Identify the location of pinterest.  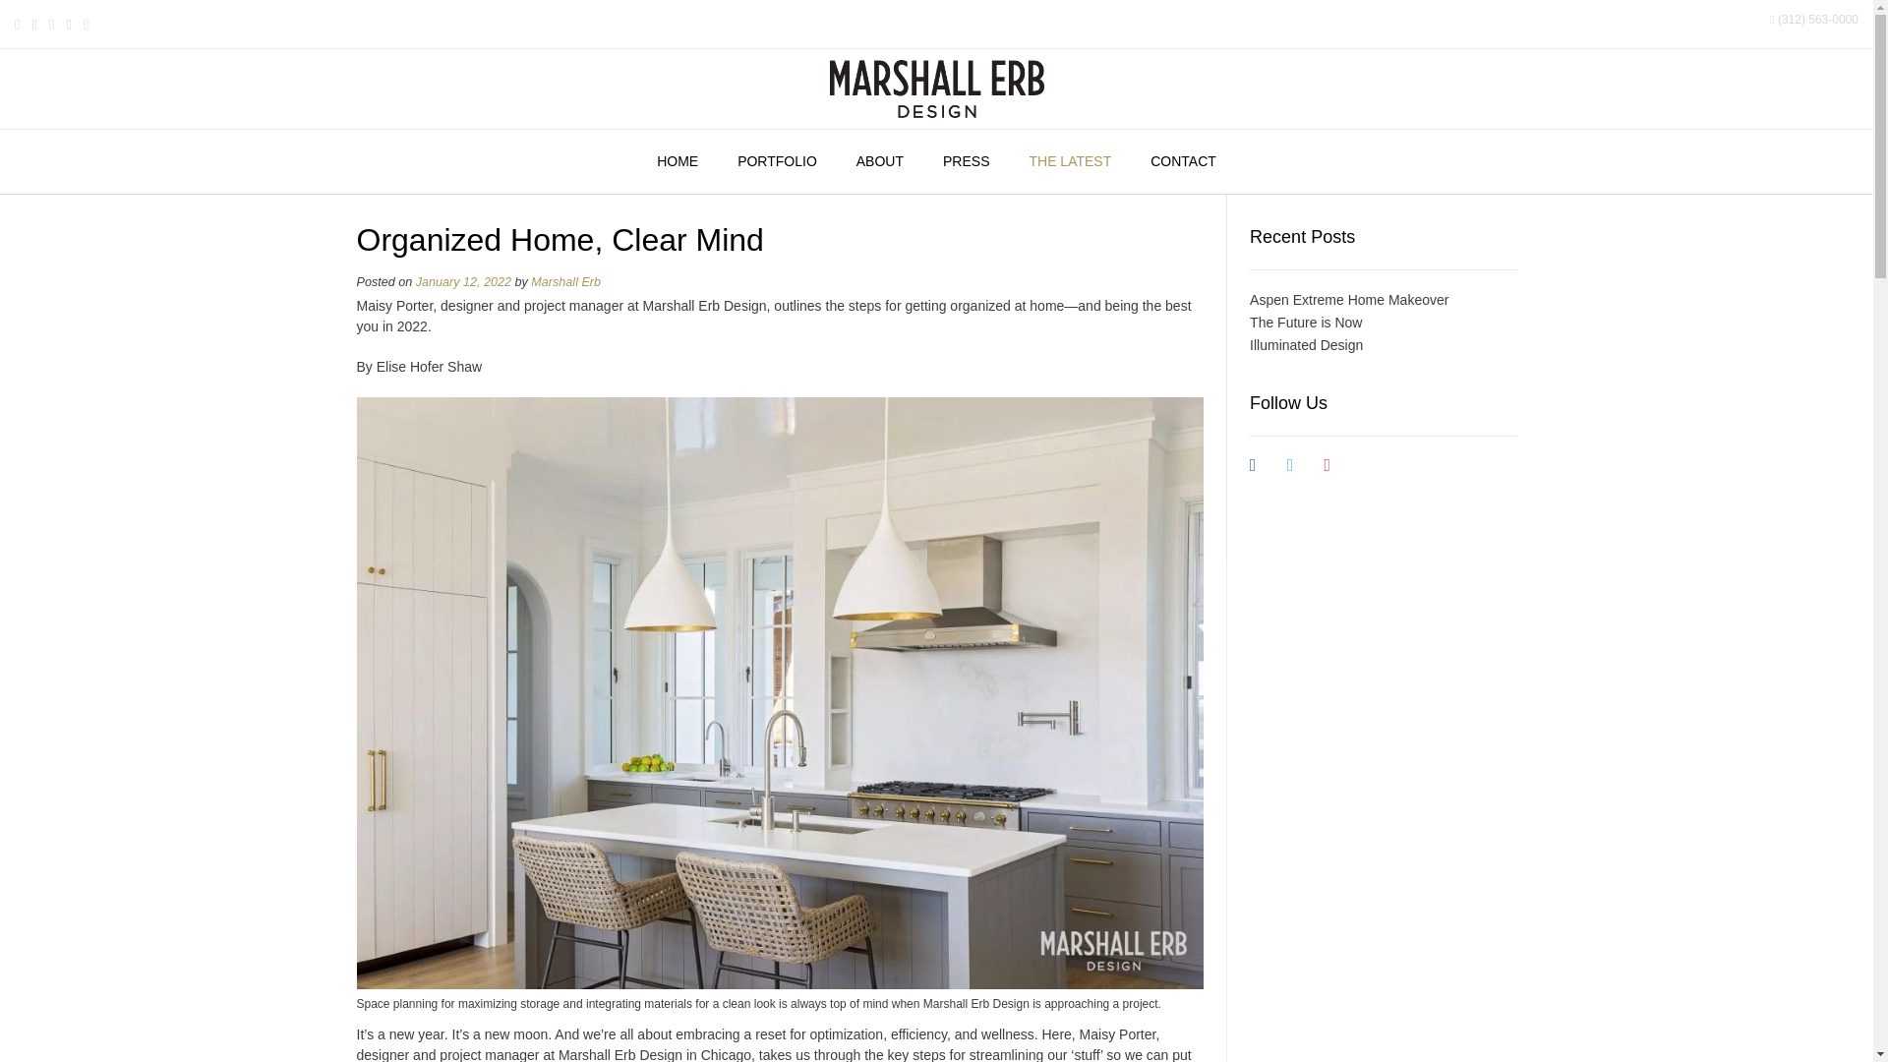
(1402, 464).